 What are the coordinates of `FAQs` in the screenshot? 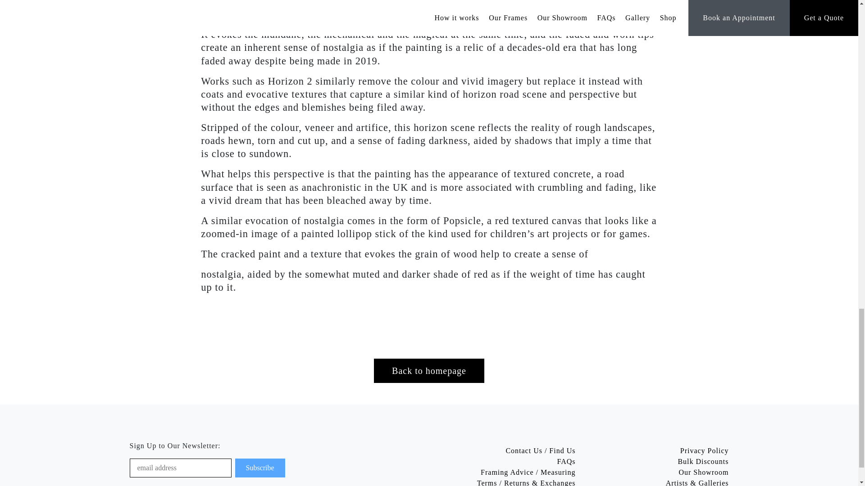 It's located at (566, 461).